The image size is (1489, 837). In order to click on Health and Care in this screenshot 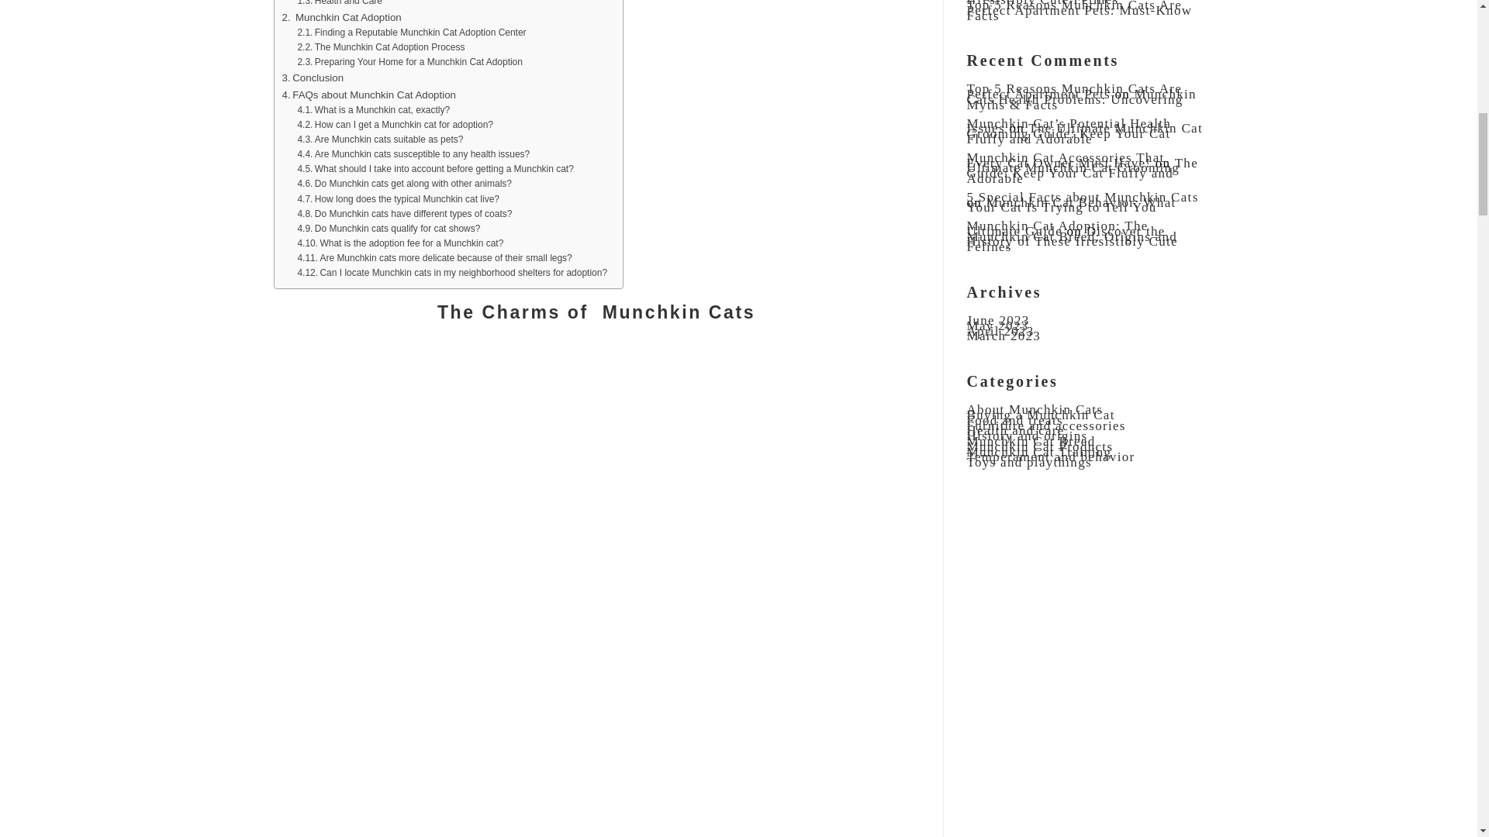, I will do `click(340, 4)`.